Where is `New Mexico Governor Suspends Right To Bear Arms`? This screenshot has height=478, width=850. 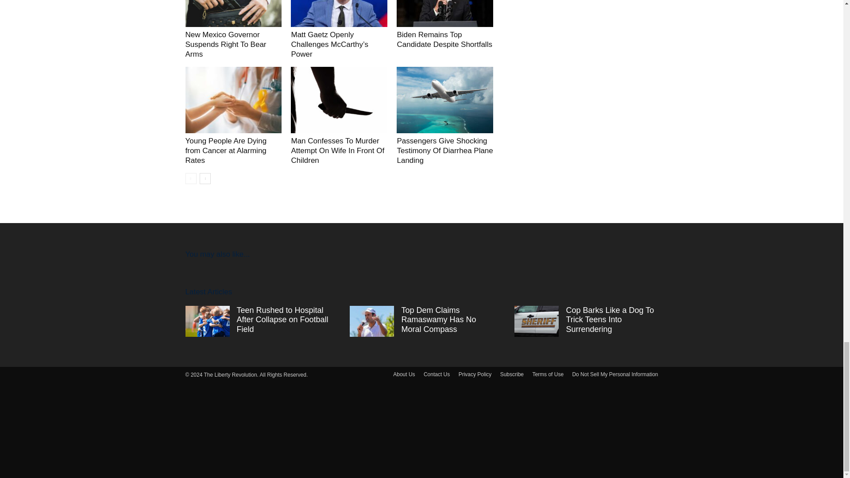 New Mexico Governor Suspends Right To Bear Arms is located at coordinates (225, 44).